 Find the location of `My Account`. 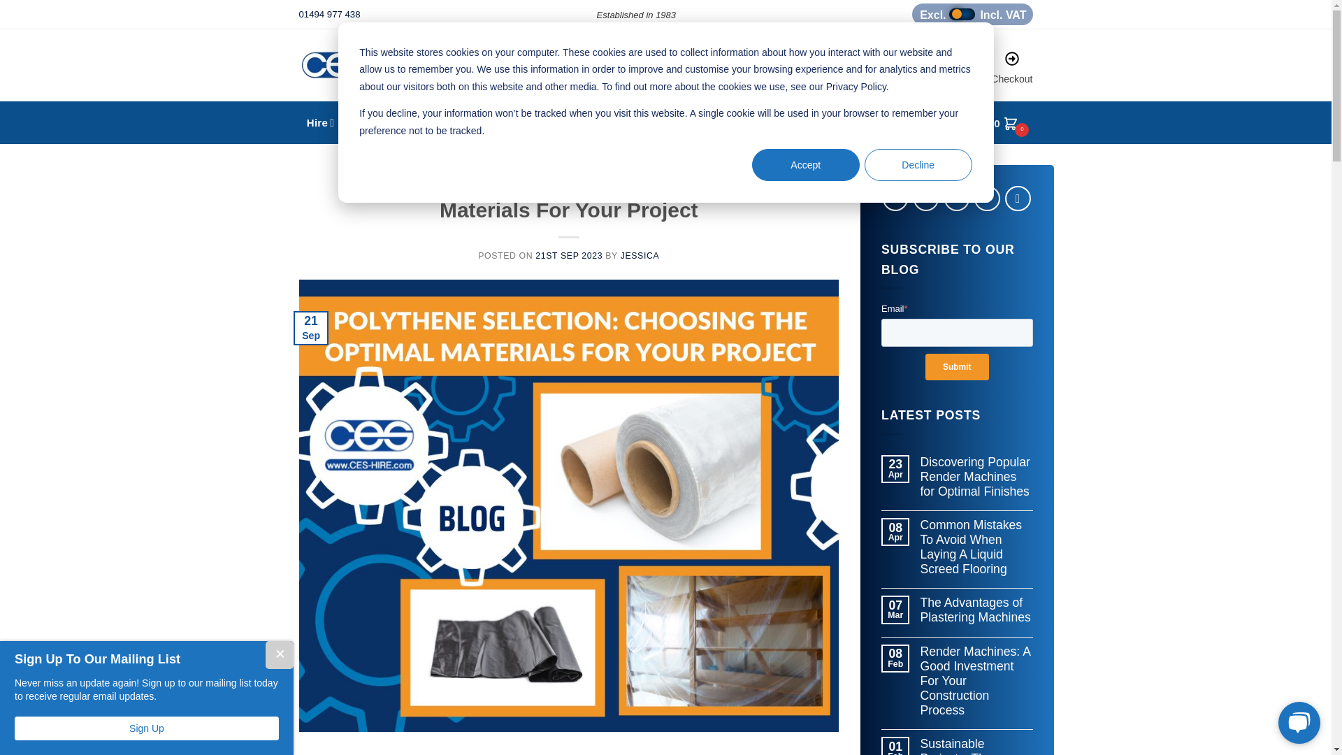

My Account is located at coordinates (856, 70).